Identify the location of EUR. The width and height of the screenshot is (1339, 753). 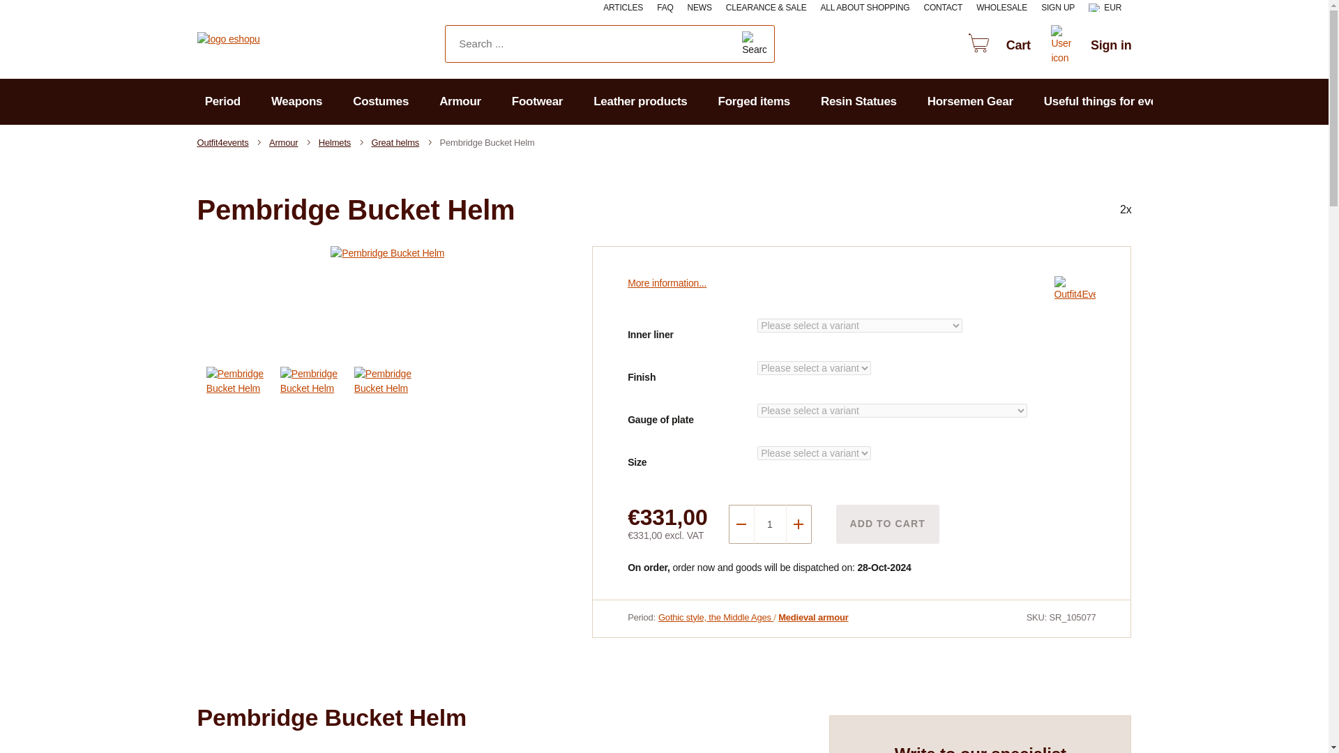
(1110, 8).